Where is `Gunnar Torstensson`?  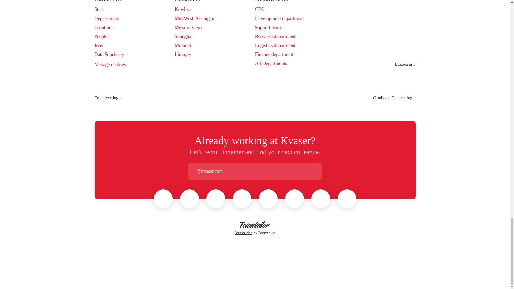 Gunnar Torstensson is located at coordinates (242, 199).